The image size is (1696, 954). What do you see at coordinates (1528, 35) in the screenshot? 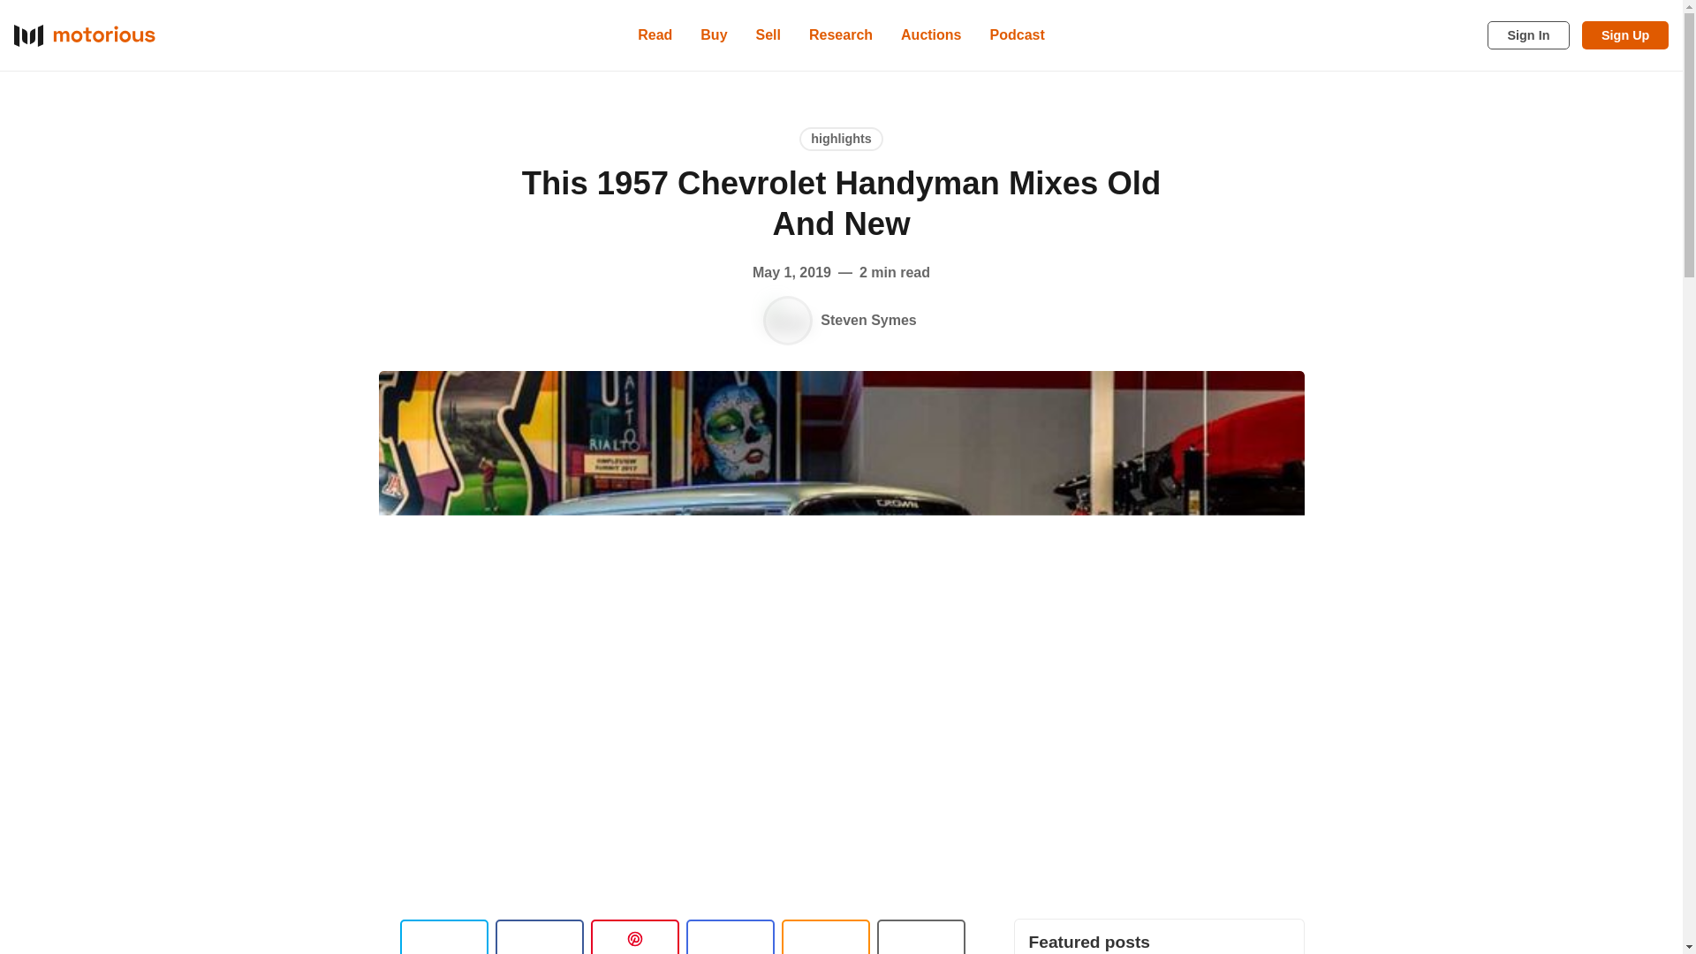
I see `Sign In` at bounding box center [1528, 35].